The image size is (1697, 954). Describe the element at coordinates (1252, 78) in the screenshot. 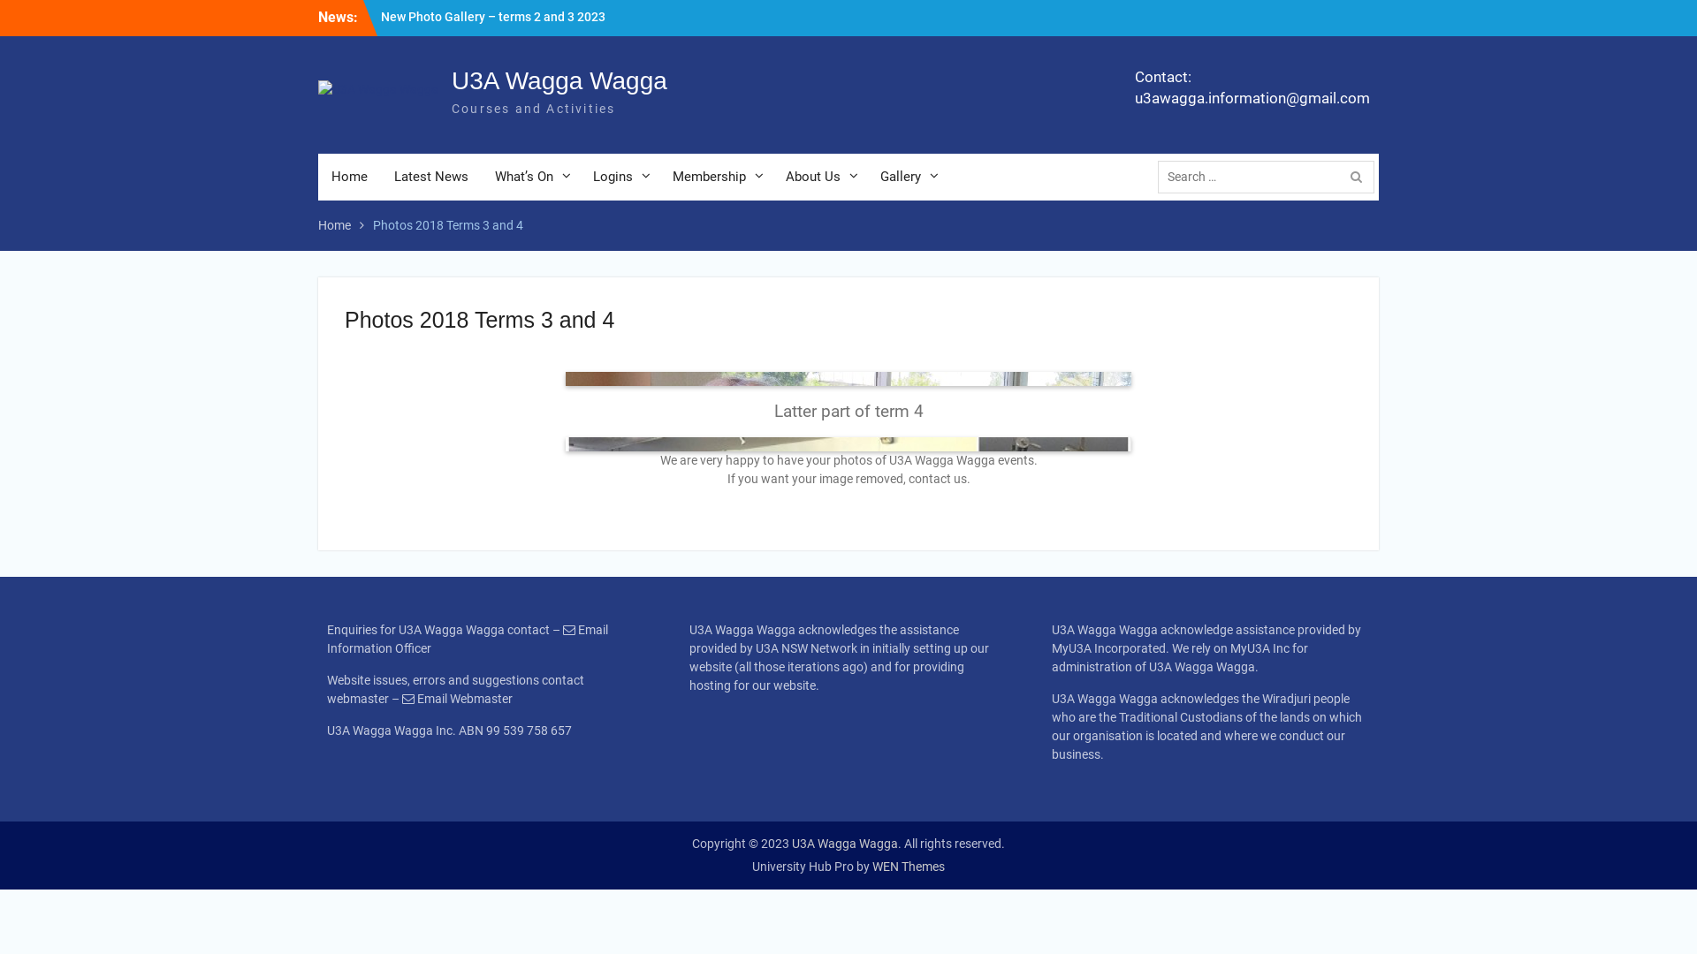

I see `Contact:` at that location.